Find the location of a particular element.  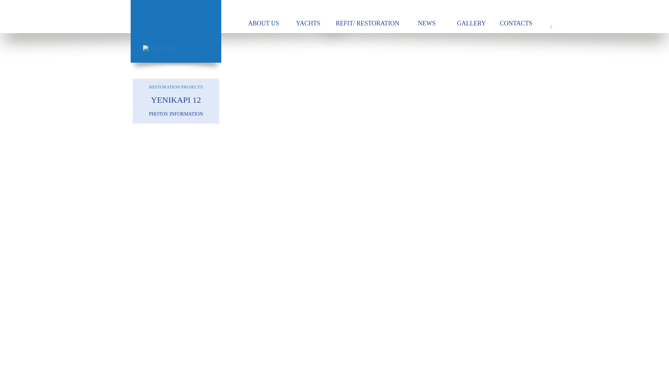

NEWS is located at coordinates (426, 24).